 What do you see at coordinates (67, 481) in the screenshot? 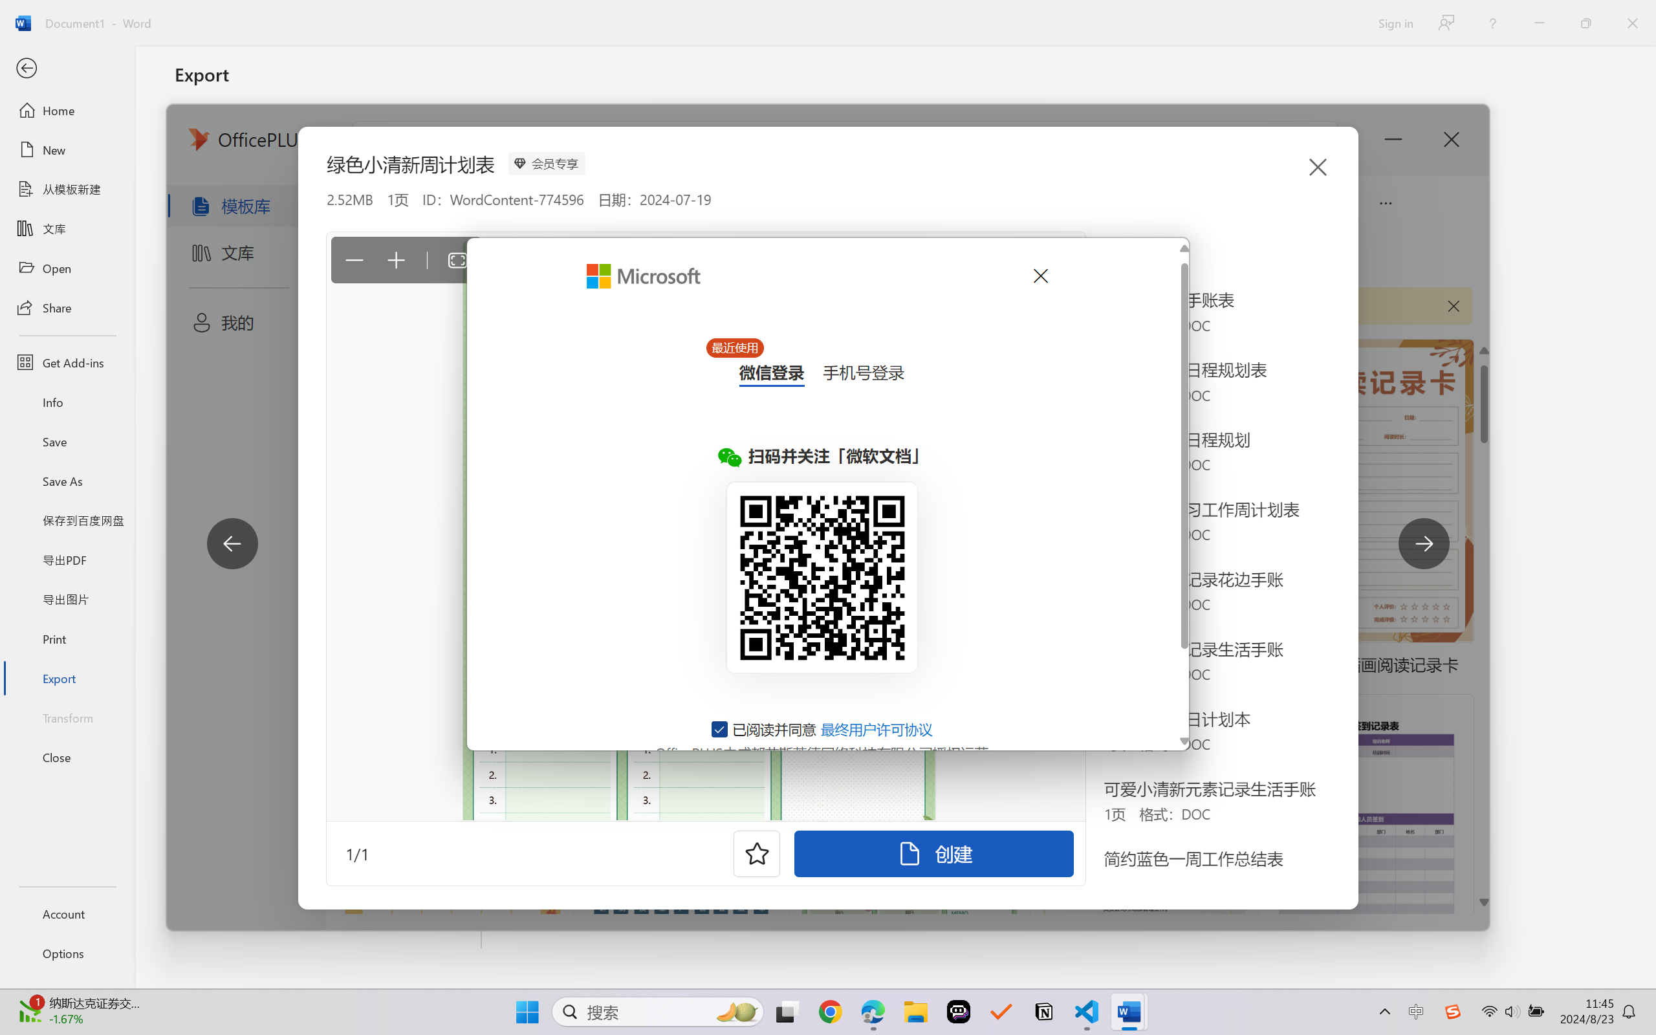
I see `Save As` at bounding box center [67, 481].